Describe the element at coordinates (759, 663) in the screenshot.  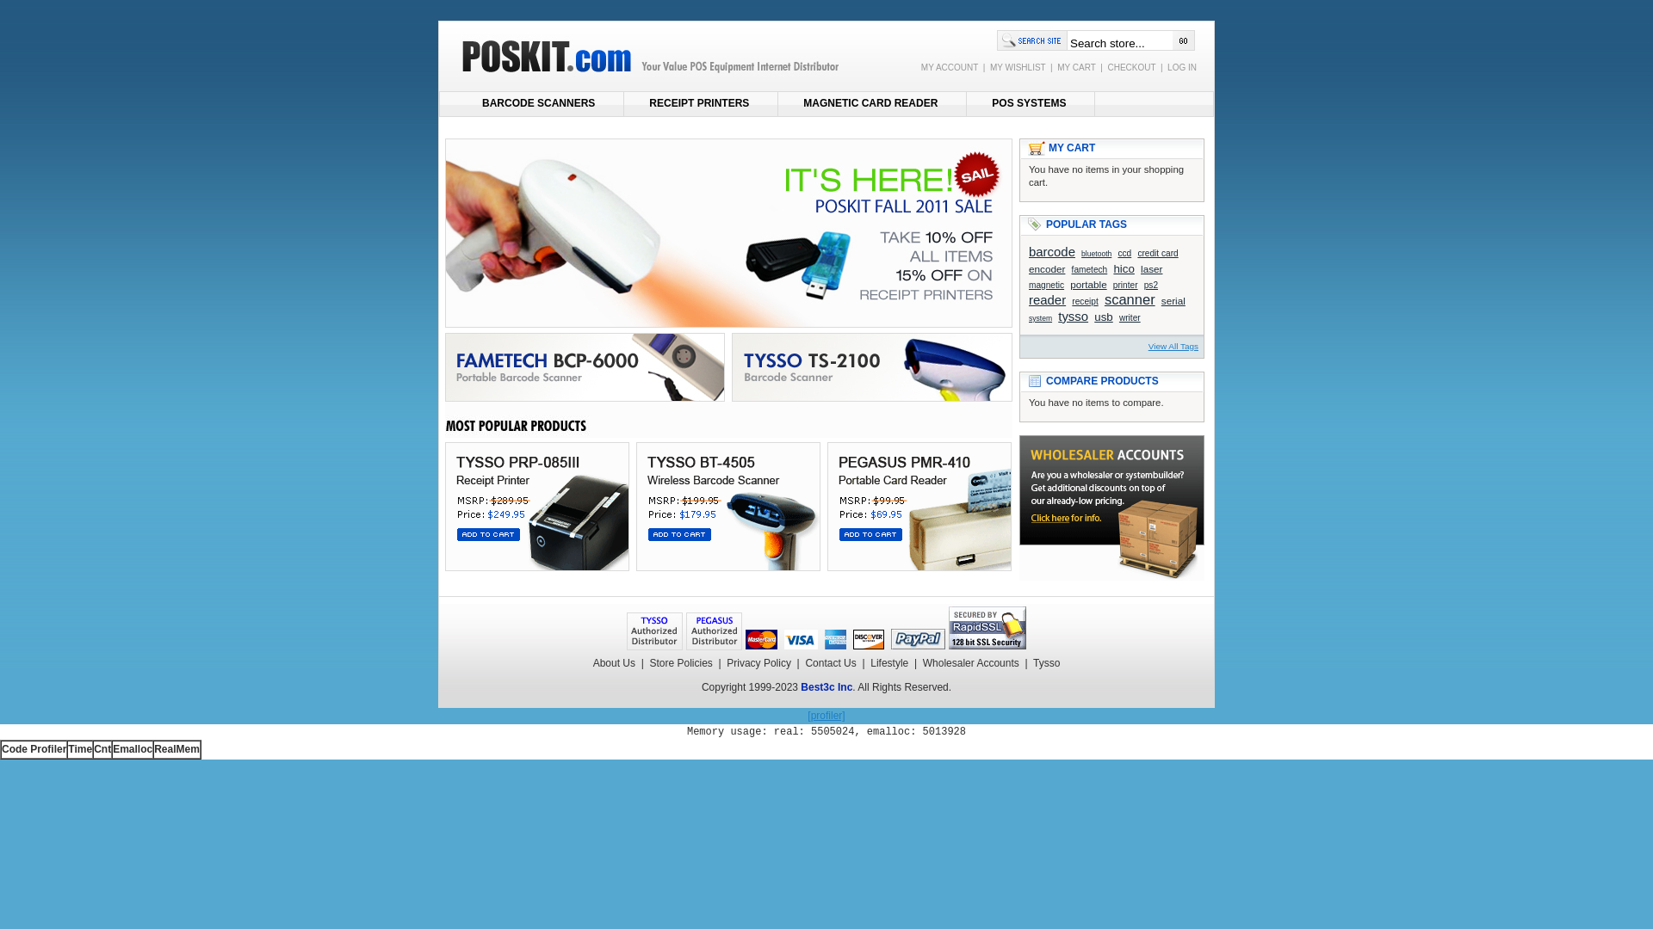
I see `Privacy Policy` at that location.